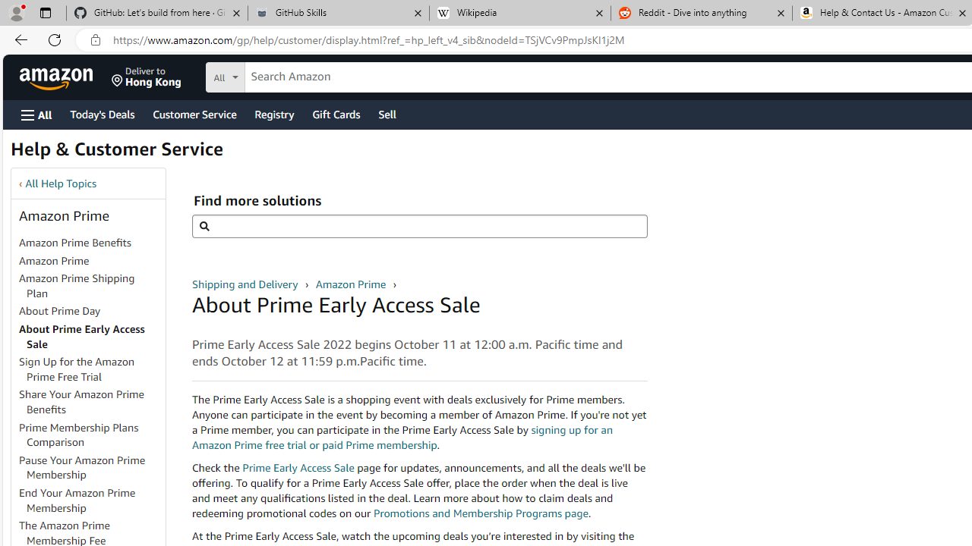 The width and height of the screenshot is (972, 546). Describe the element at coordinates (91, 435) in the screenshot. I see `Prime Membership Plans Comparison` at that location.